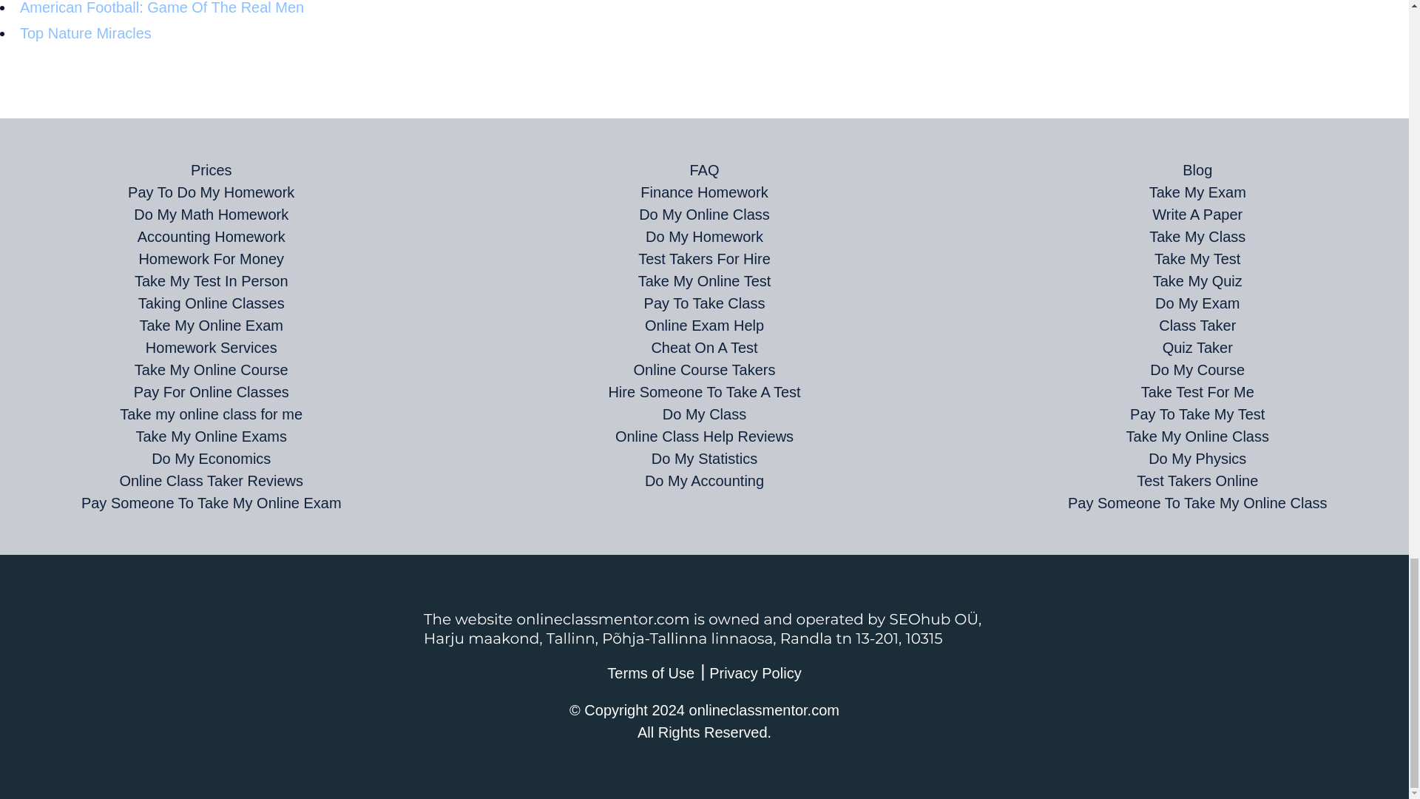 The image size is (1420, 799). What do you see at coordinates (704, 236) in the screenshot?
I see `Do My Homework` at bounding box center [704, 236].